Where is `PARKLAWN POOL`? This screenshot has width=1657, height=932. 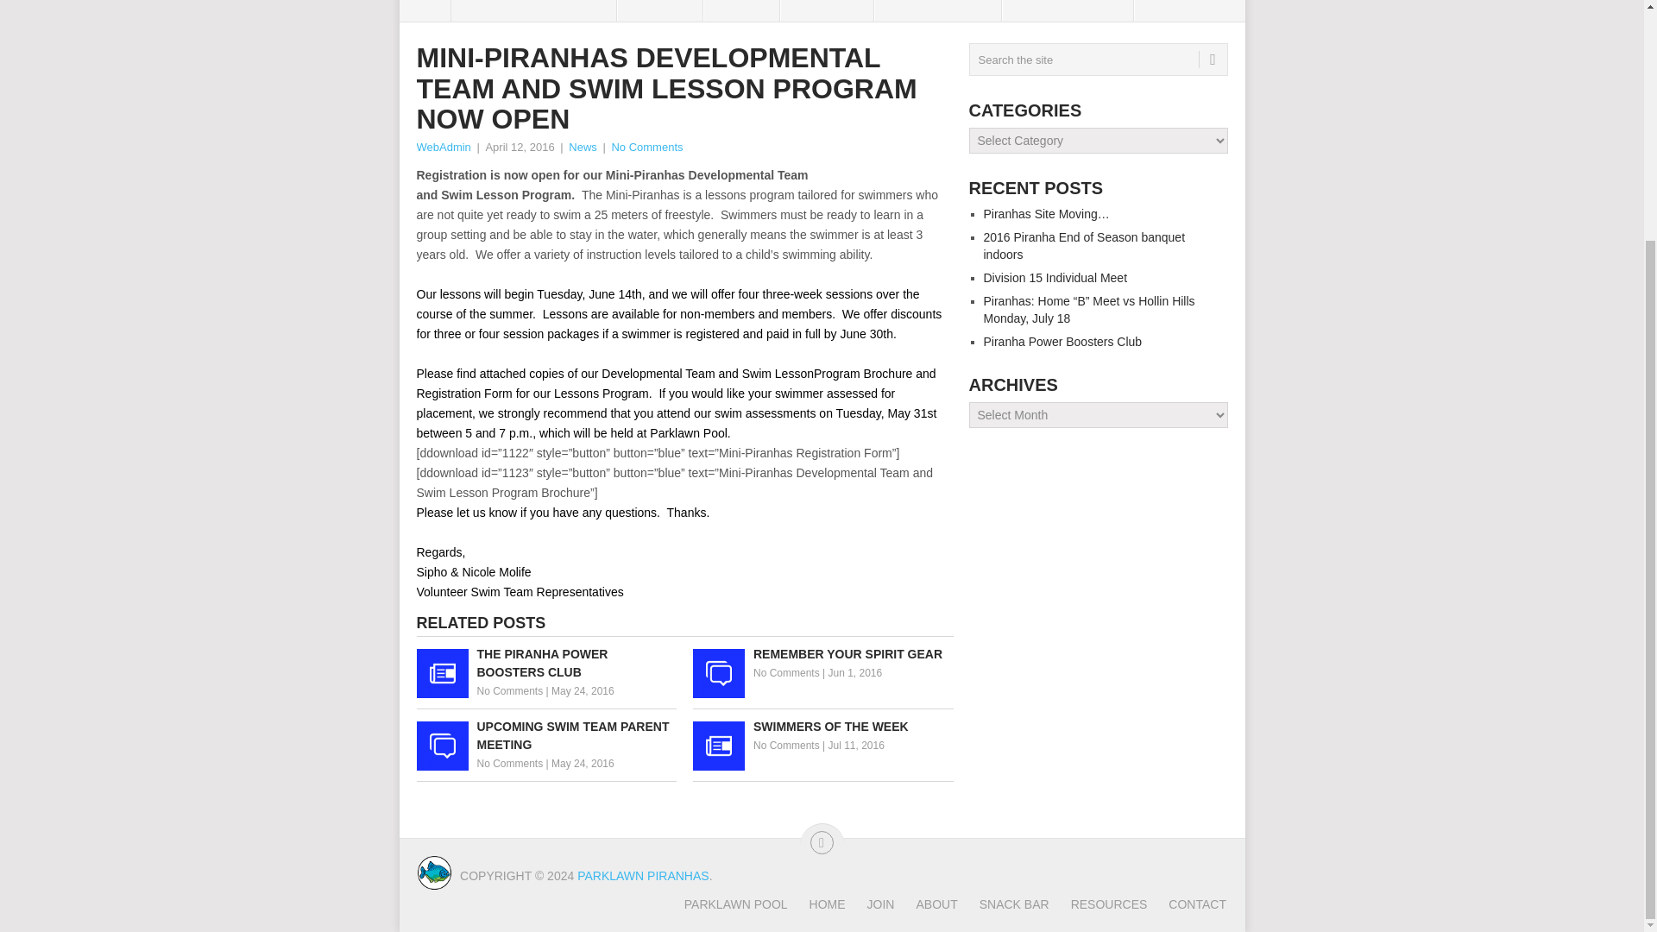
PARKLAWN POOL is located at coordinates (533, 10).